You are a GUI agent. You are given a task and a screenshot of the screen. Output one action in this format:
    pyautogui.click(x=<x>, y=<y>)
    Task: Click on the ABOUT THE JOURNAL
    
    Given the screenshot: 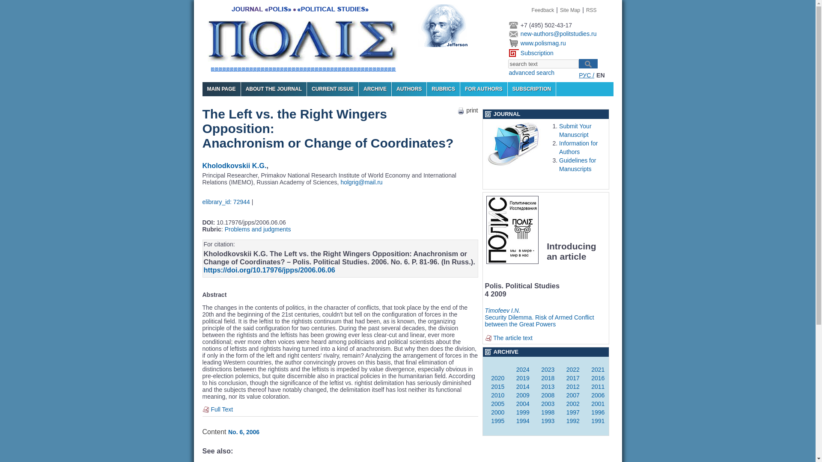 What is the action you would take?
    pyautogui.click(x=274, y=89)
    